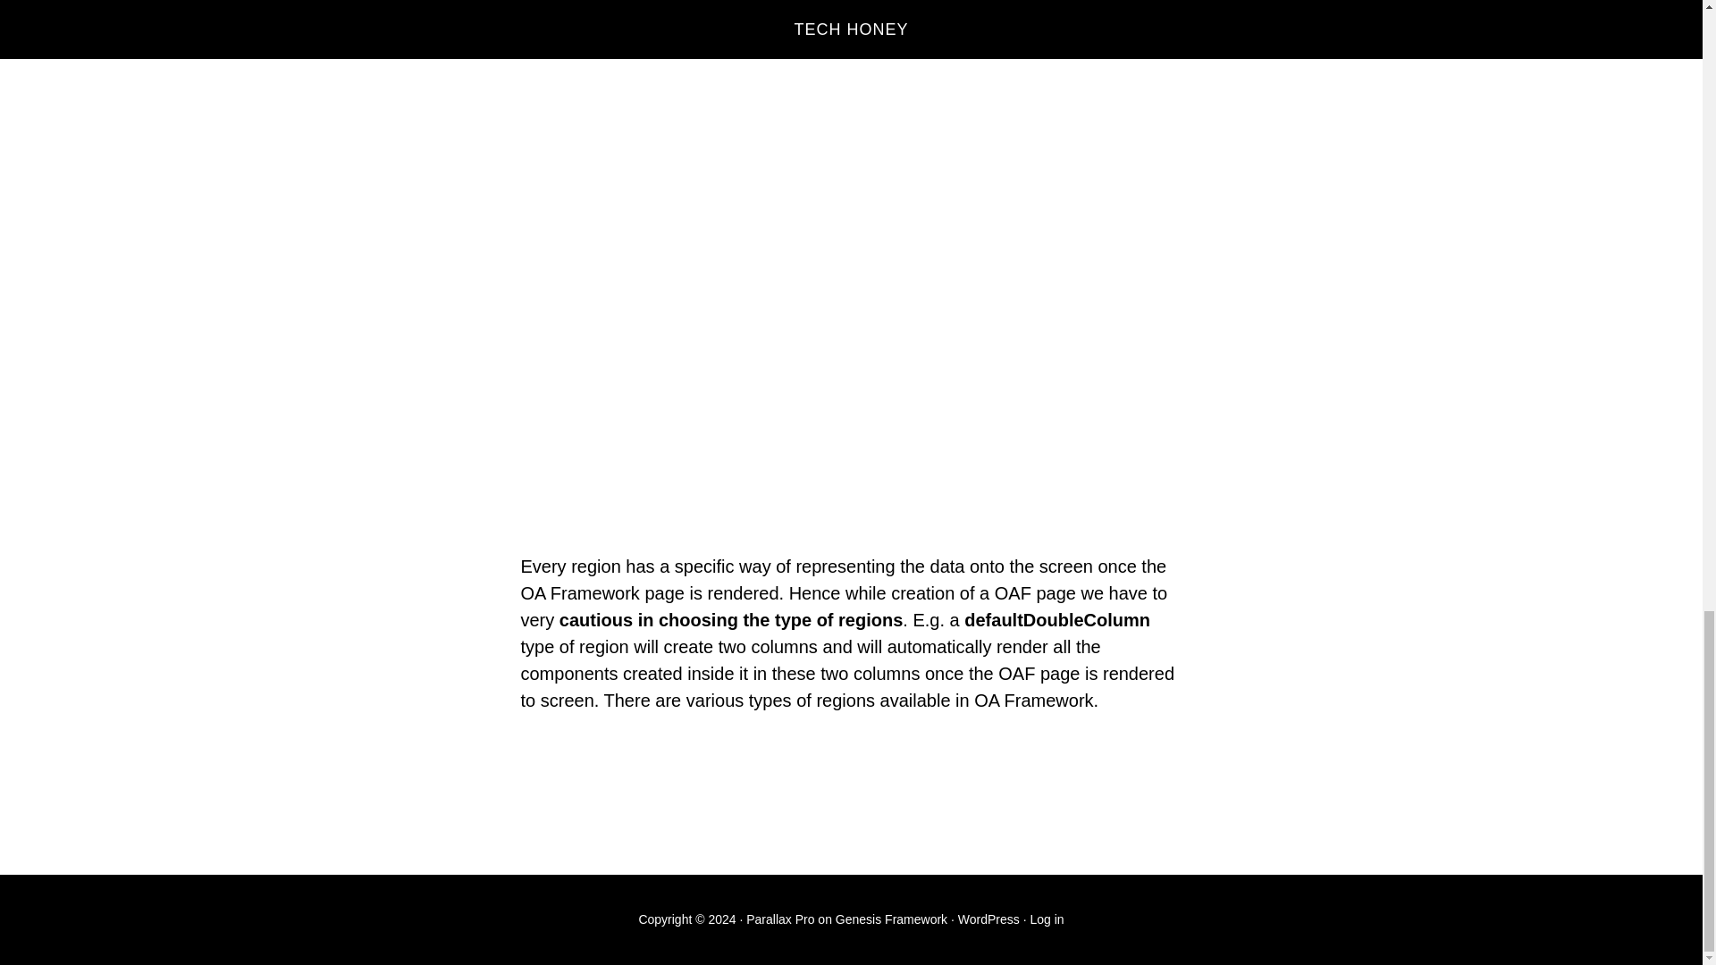 The image size is (1716, 965). Describe the element at coordinates (988, 919) in the screenshot. I see `WordPress` at that location.